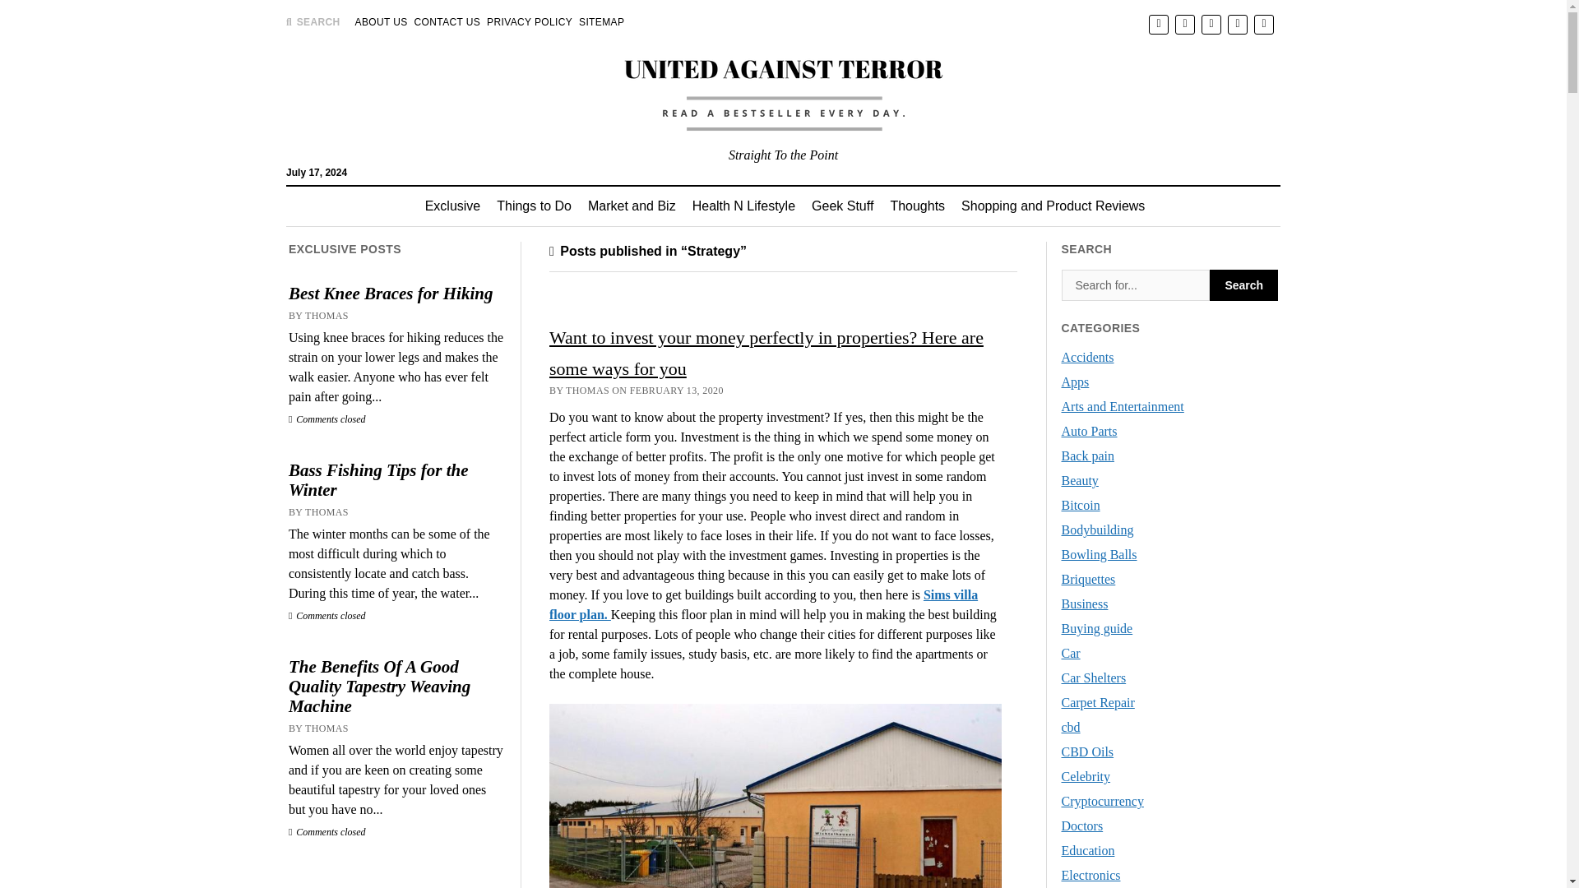 The image size is (1579, 888). Describe the element at coordinates (313, 21) in the screenshot. I see `SEARCH` at that location.